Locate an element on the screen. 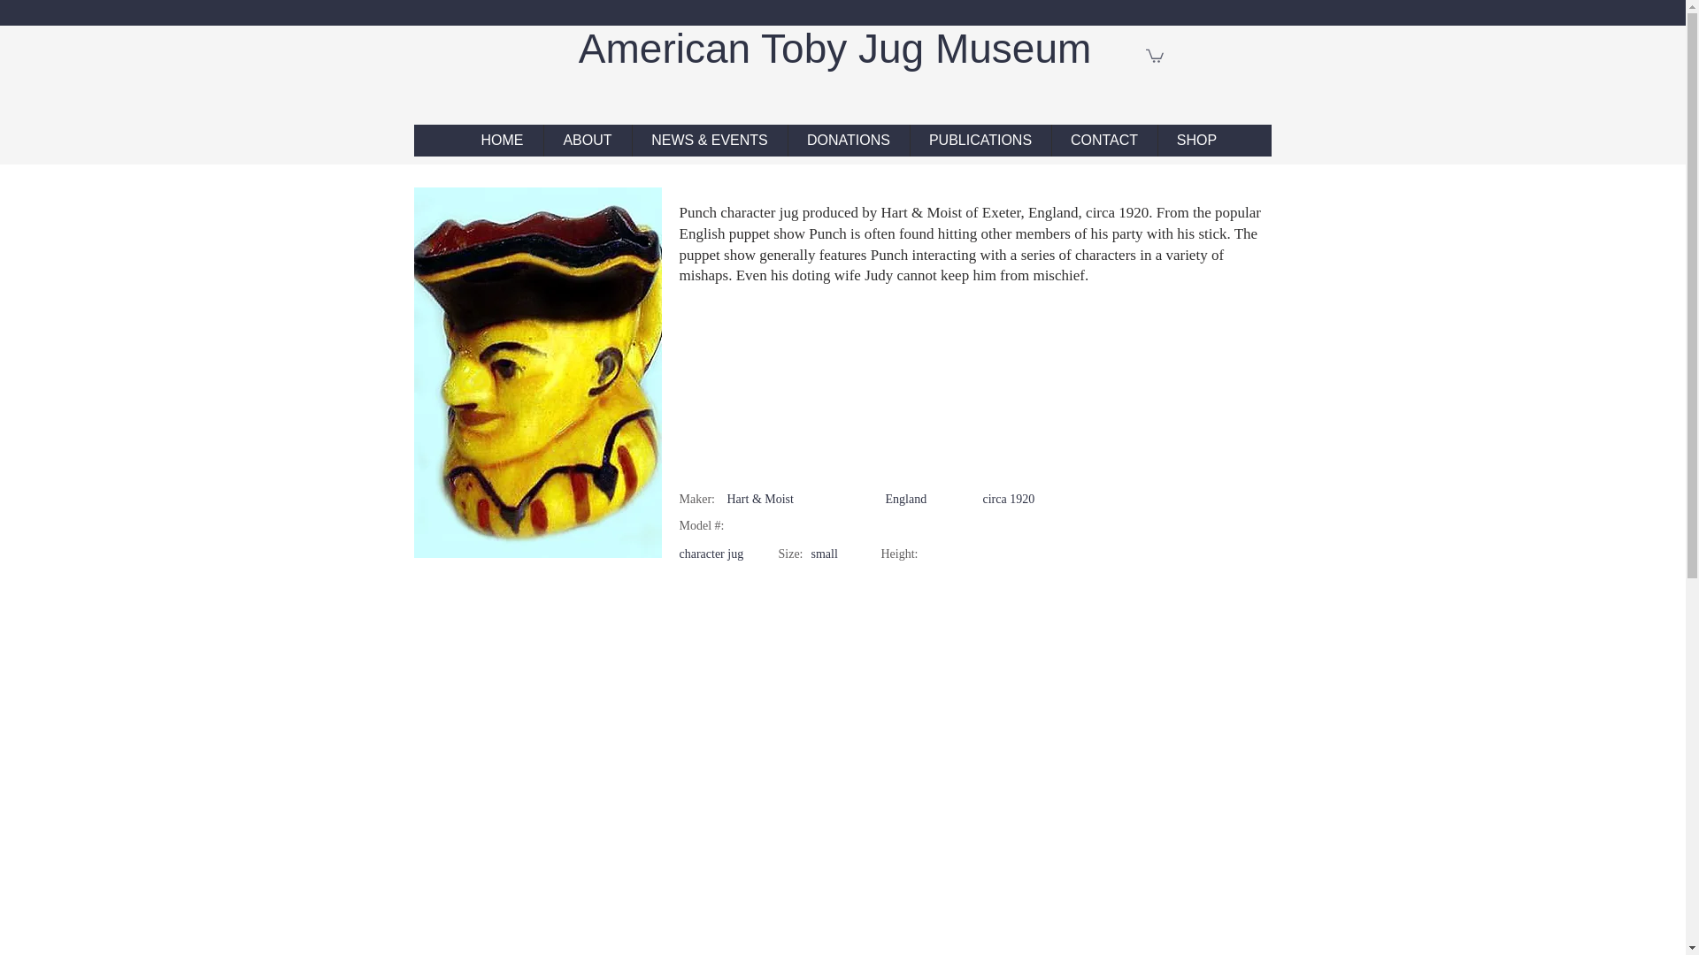 The image size is (1699, 955). PUBLICATIONS is located at coordinates (979, 141).